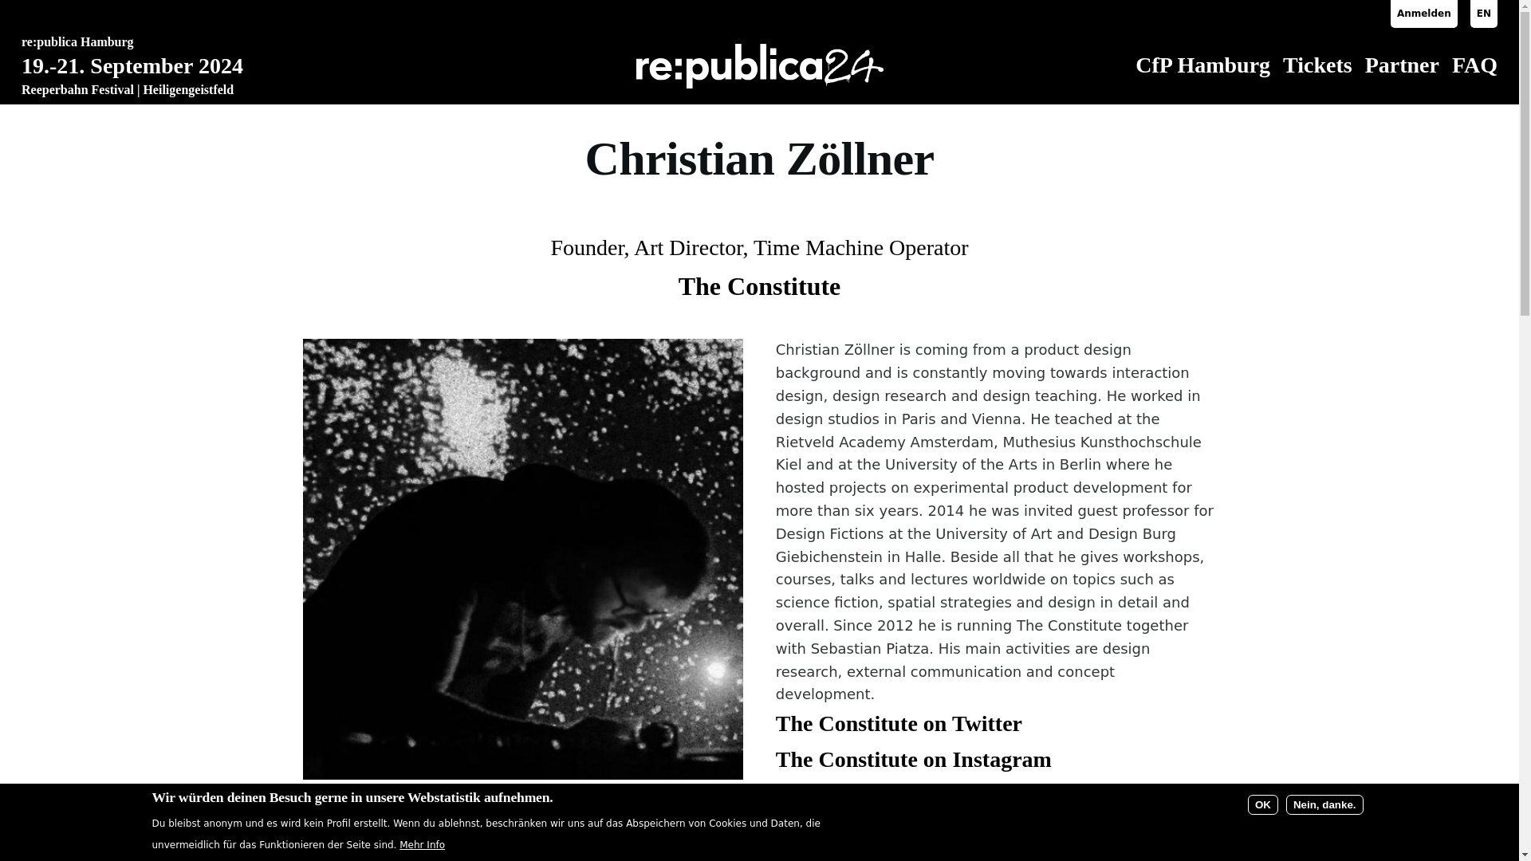  What do you see at coordinates (899, 724) in the screenshot?
I see `The Constitute on Twitter` at bounding box center [899, 724].